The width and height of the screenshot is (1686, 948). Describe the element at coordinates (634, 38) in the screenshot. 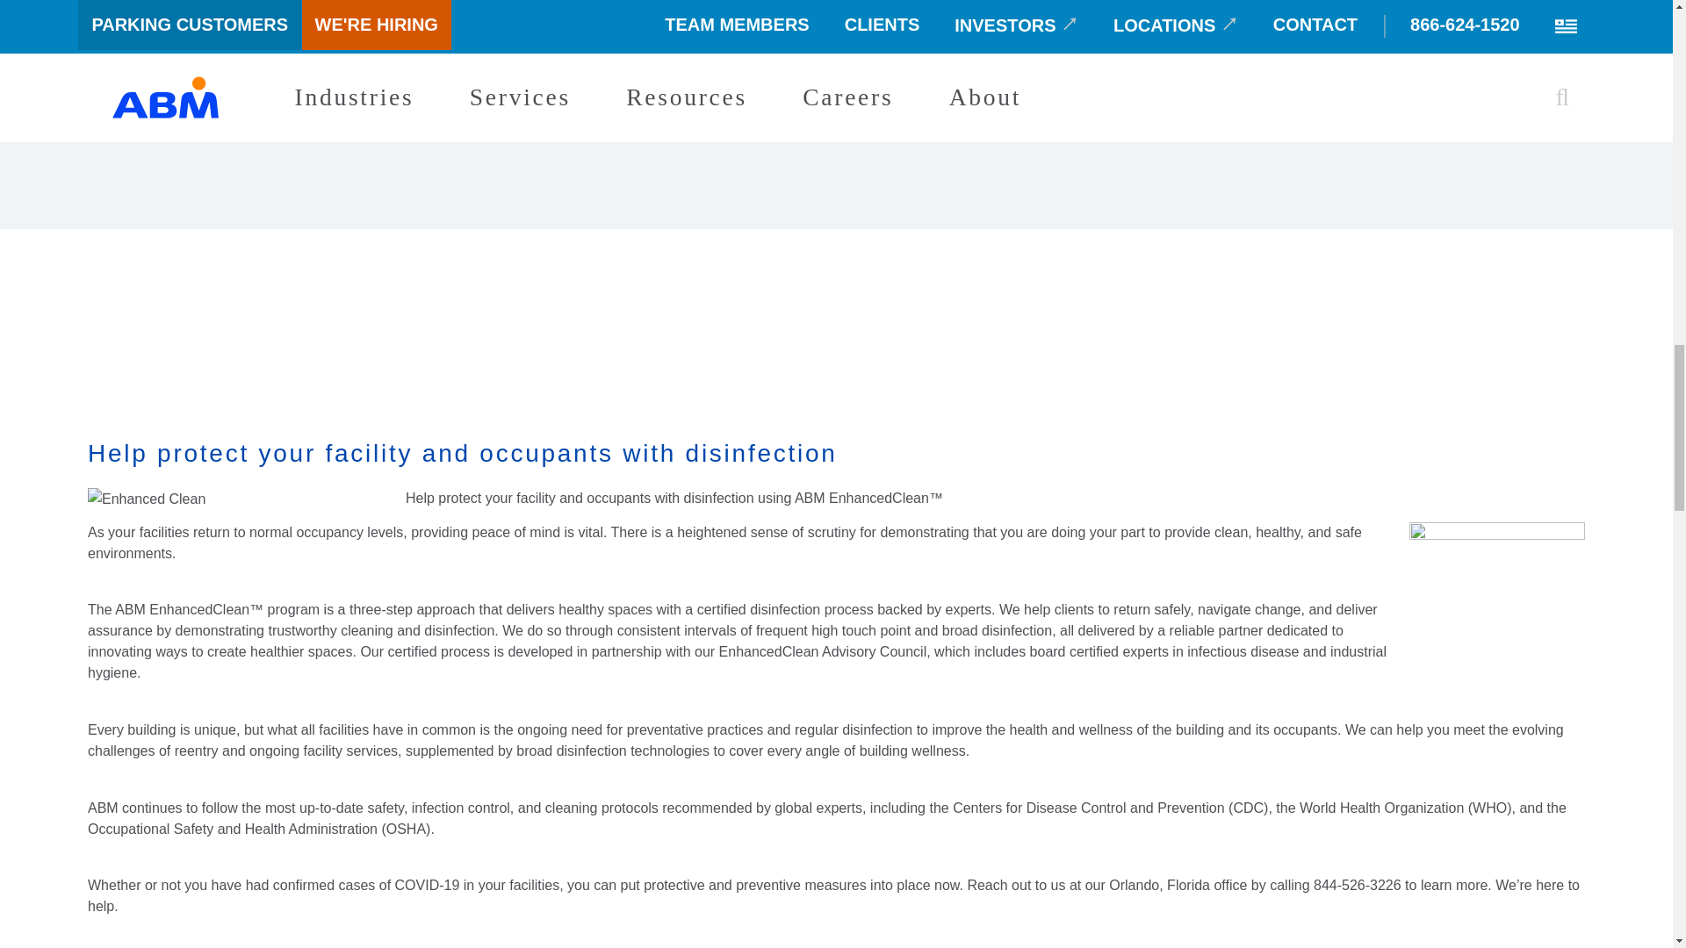

I see `Energy Solutions in Orlando, FL` at that location.